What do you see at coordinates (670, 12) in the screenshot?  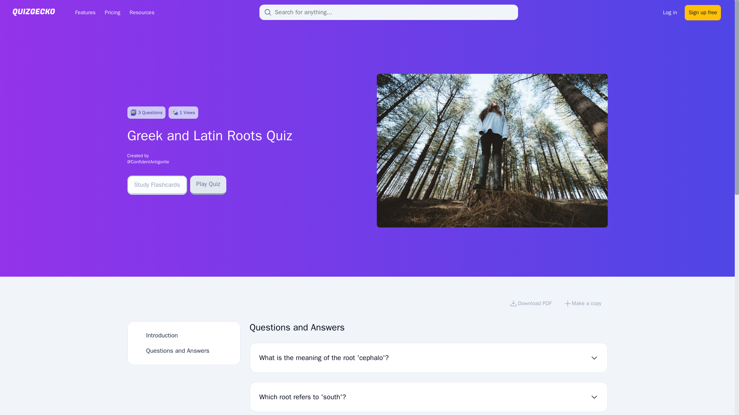 I see `Log in` at bounding box center [670, 12].